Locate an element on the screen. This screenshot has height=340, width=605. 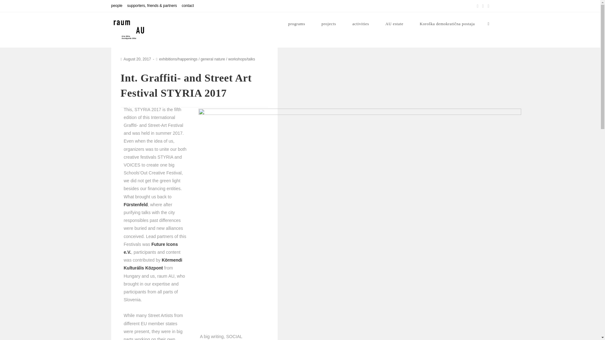
programs is located at coordinates (297, 24).